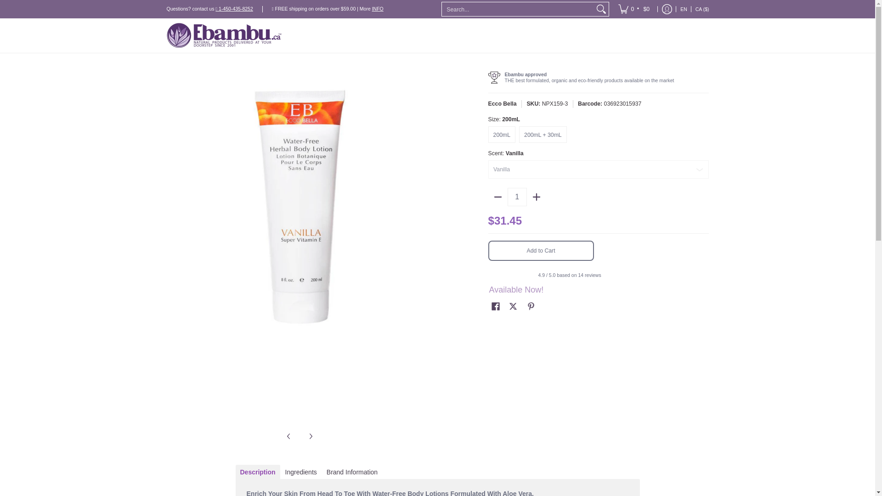 The image size is (882, 496). Describe the element at coordinates (517, 197) in the screenshot. I see `1` at that location.